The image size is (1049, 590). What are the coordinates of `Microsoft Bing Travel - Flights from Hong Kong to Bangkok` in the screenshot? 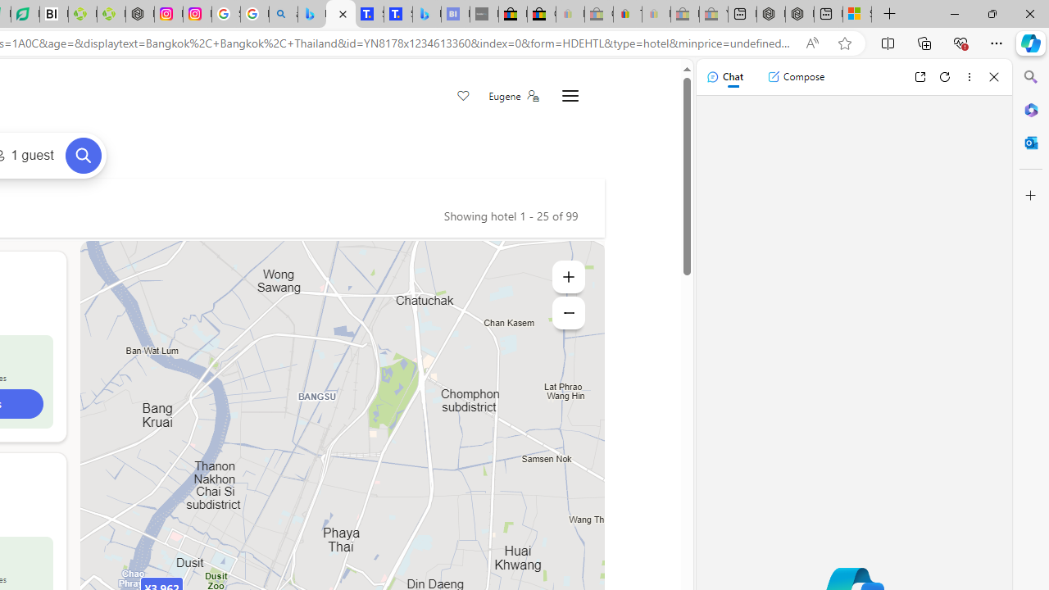 It's located at (311, 15).